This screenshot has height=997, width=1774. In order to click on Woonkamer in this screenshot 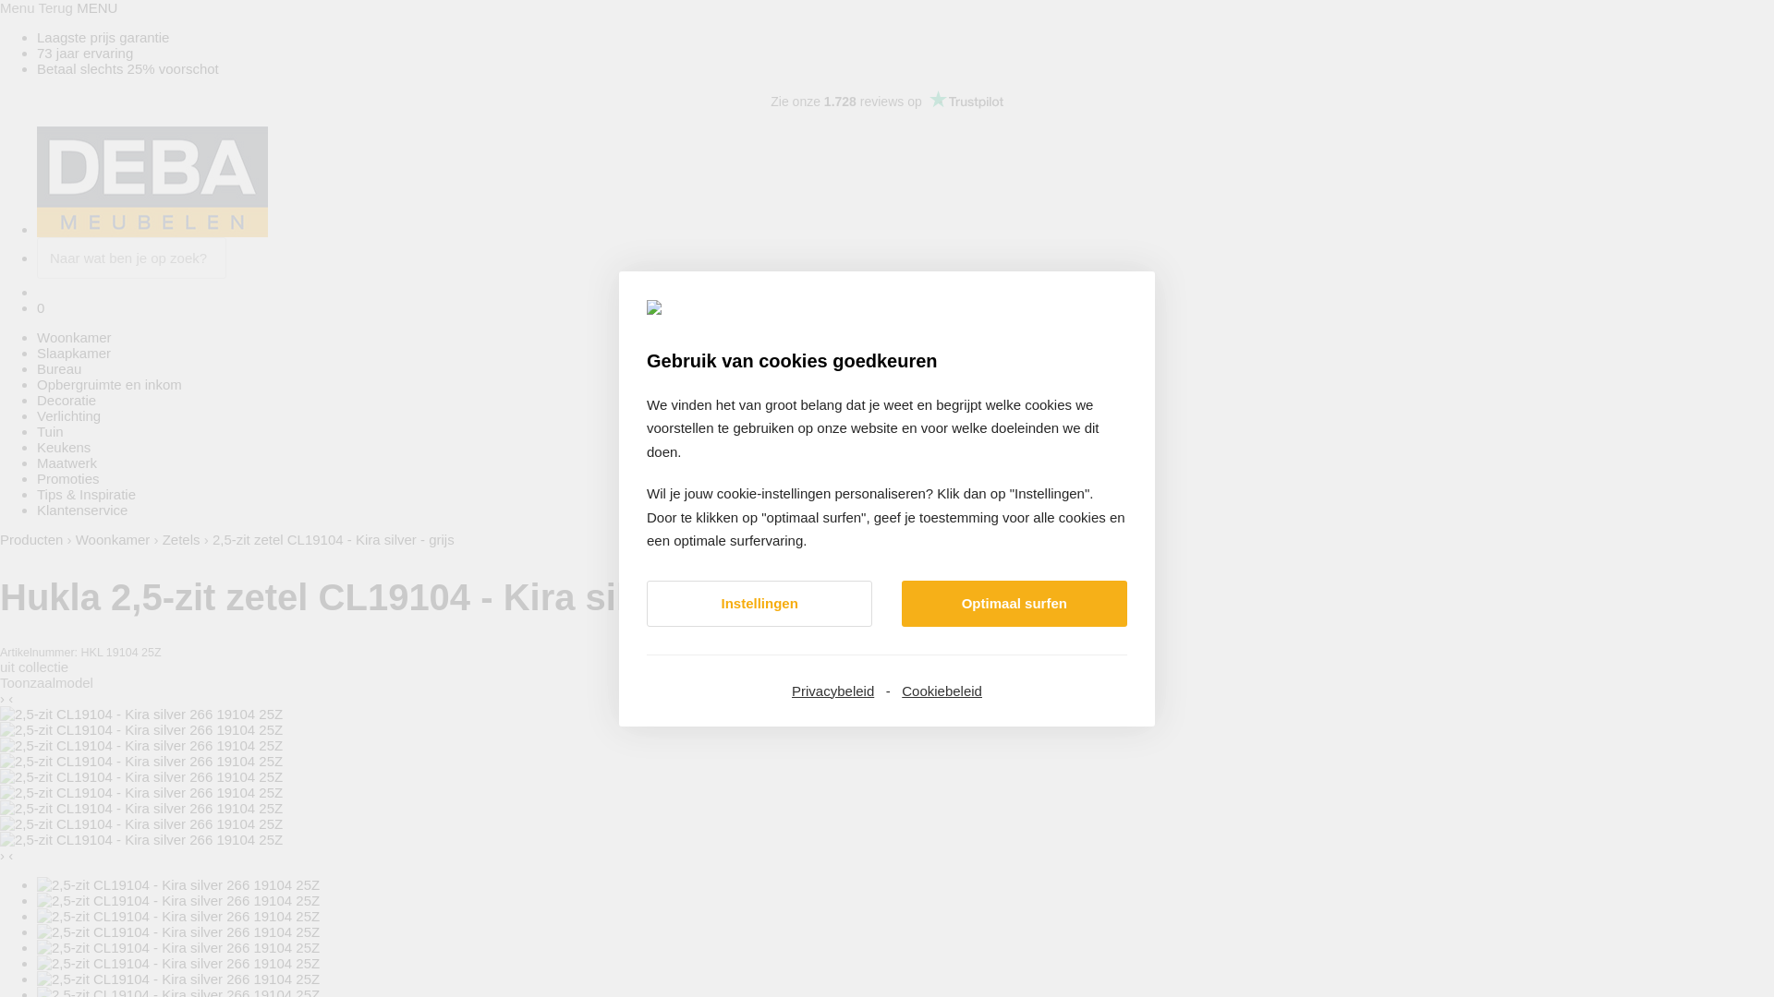, I will do `click(74, 337)`.